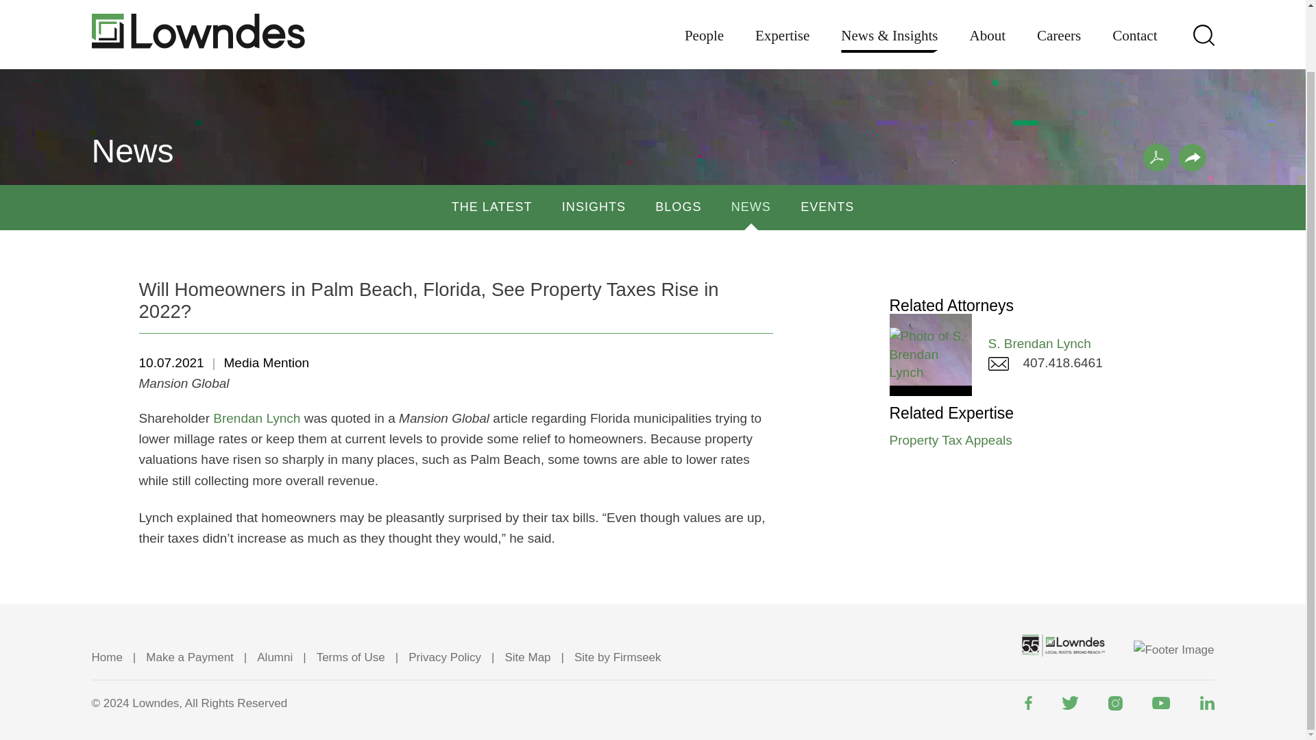 The image size is (1316, 740). What do you see at coordinates (1069, 703) in the screenshot?
I see `Twitter` at bounding box center [1069, 703].